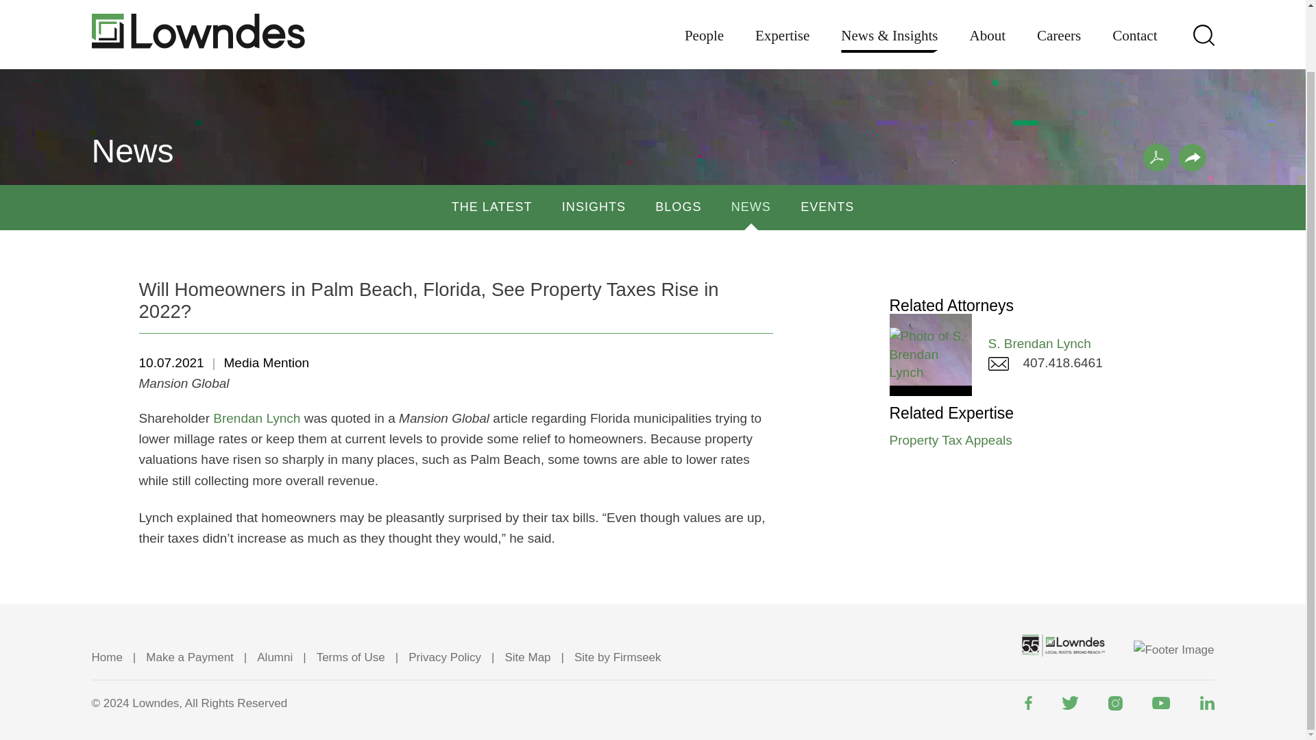 The image size is (1316, 740). What do you see at coordinates (1069, 703) in the screenshot?
I see `Twitter` at bounding box center [1069, 703].